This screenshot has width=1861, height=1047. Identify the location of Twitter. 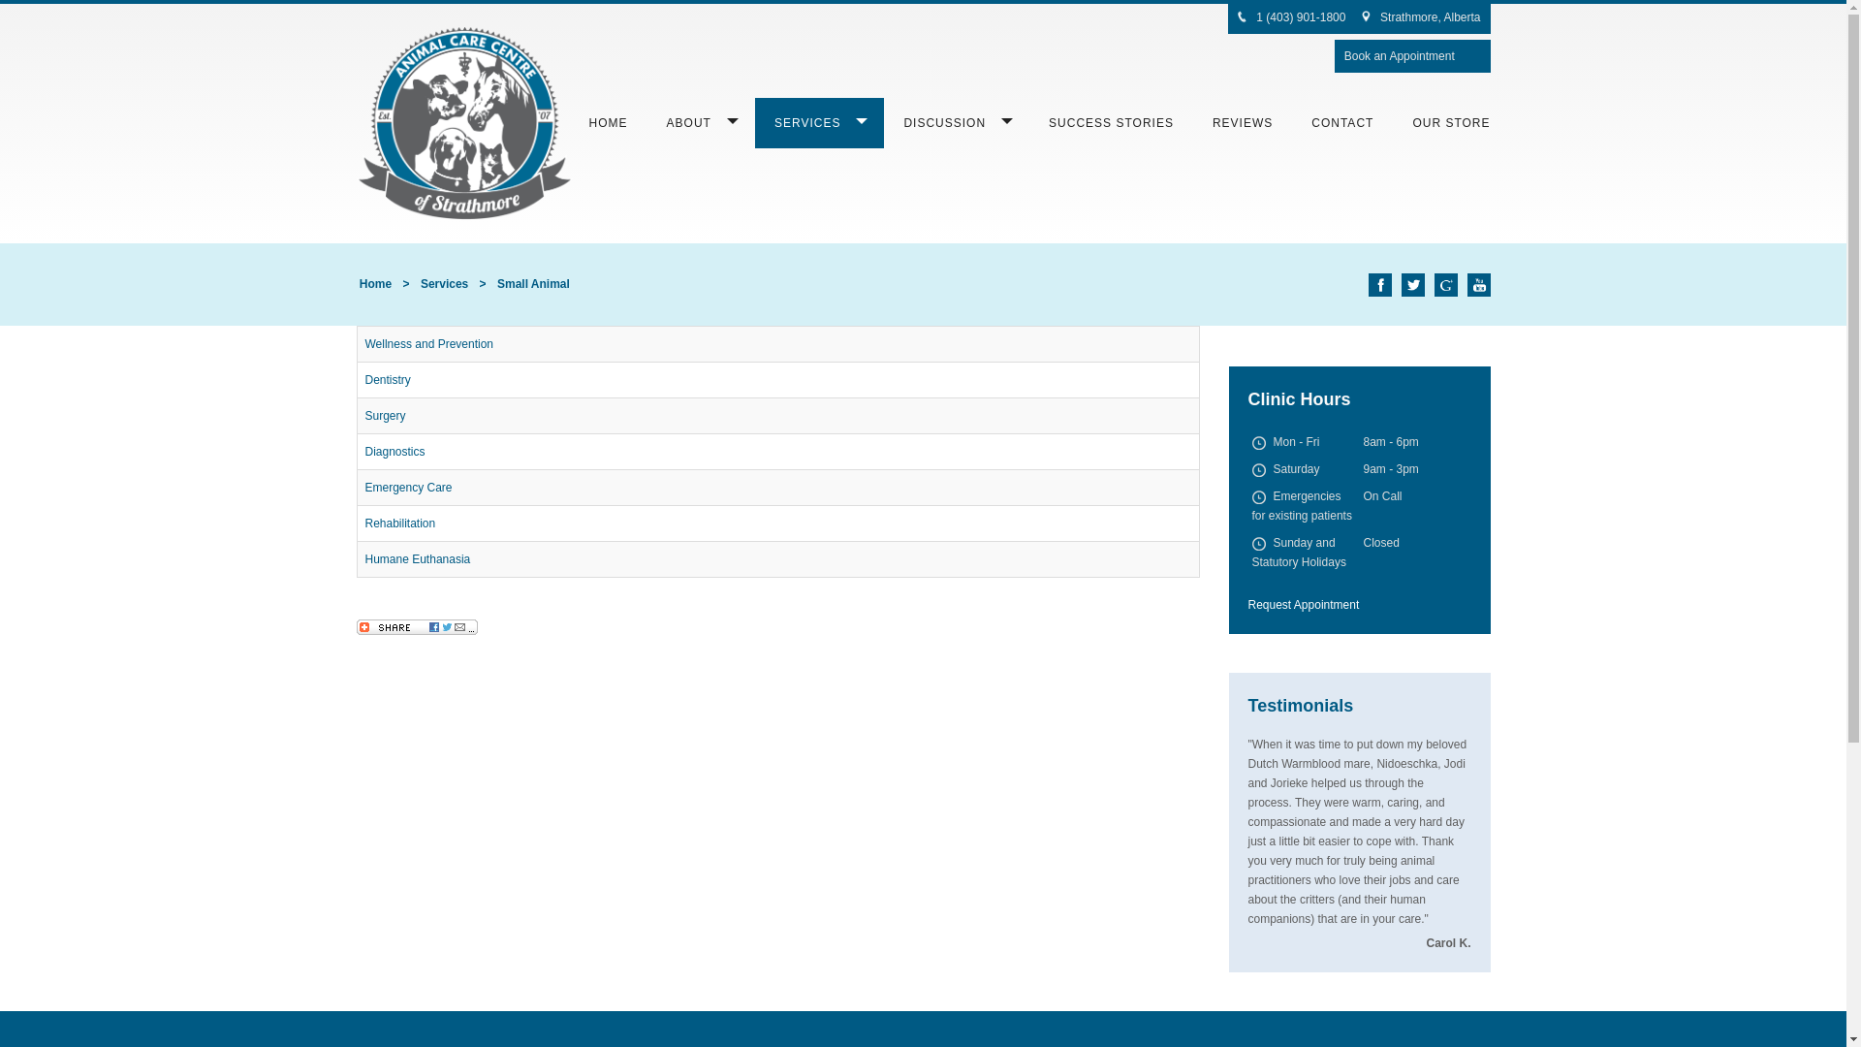
(1413, 285).